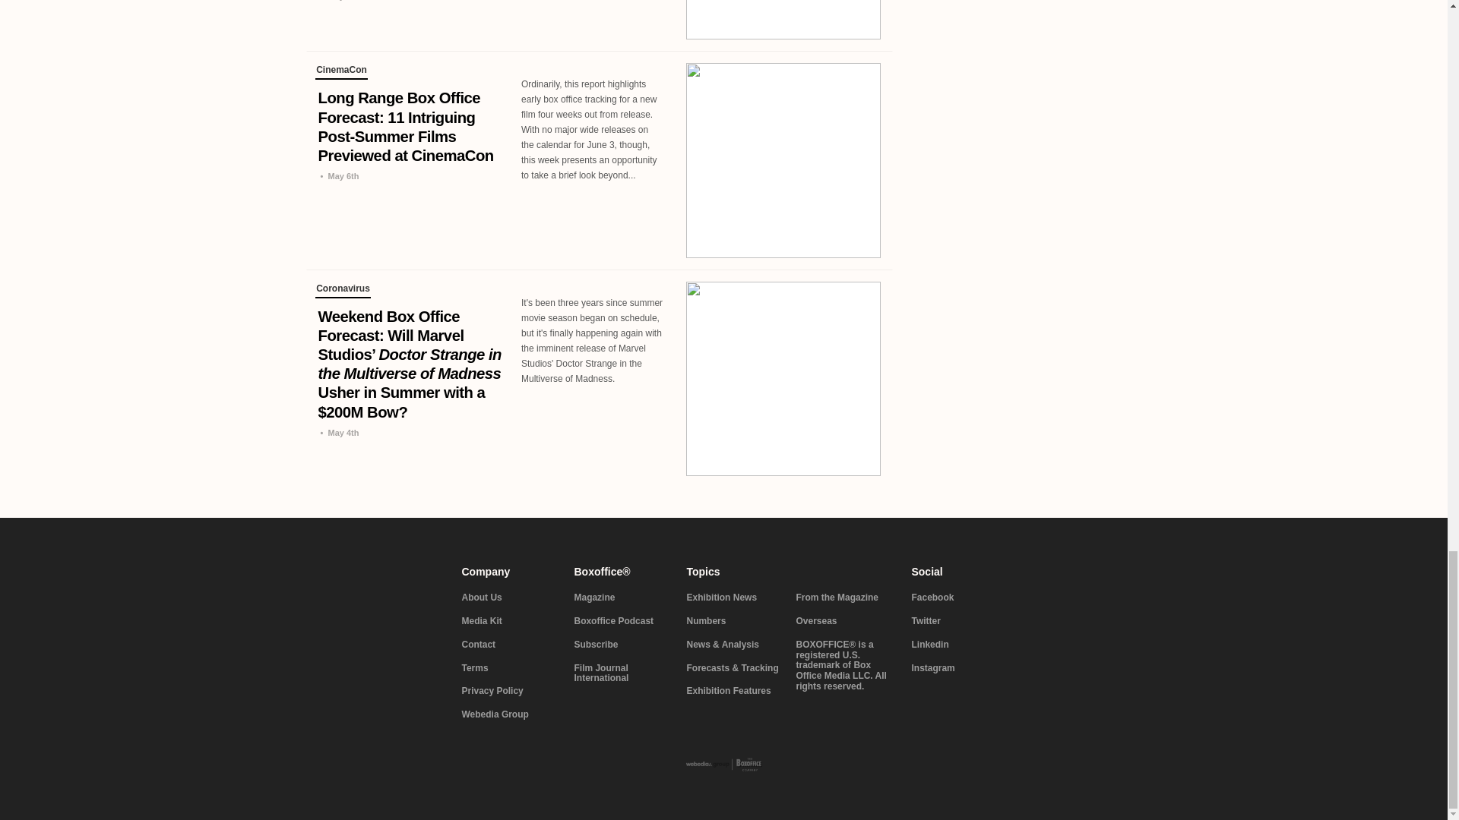 The height and width of the screenshot is (820, 1459). What do you see at coordinates (509, 691) in the screenshot?
I see `Privacy Policy` at bounding box center [509, 691].